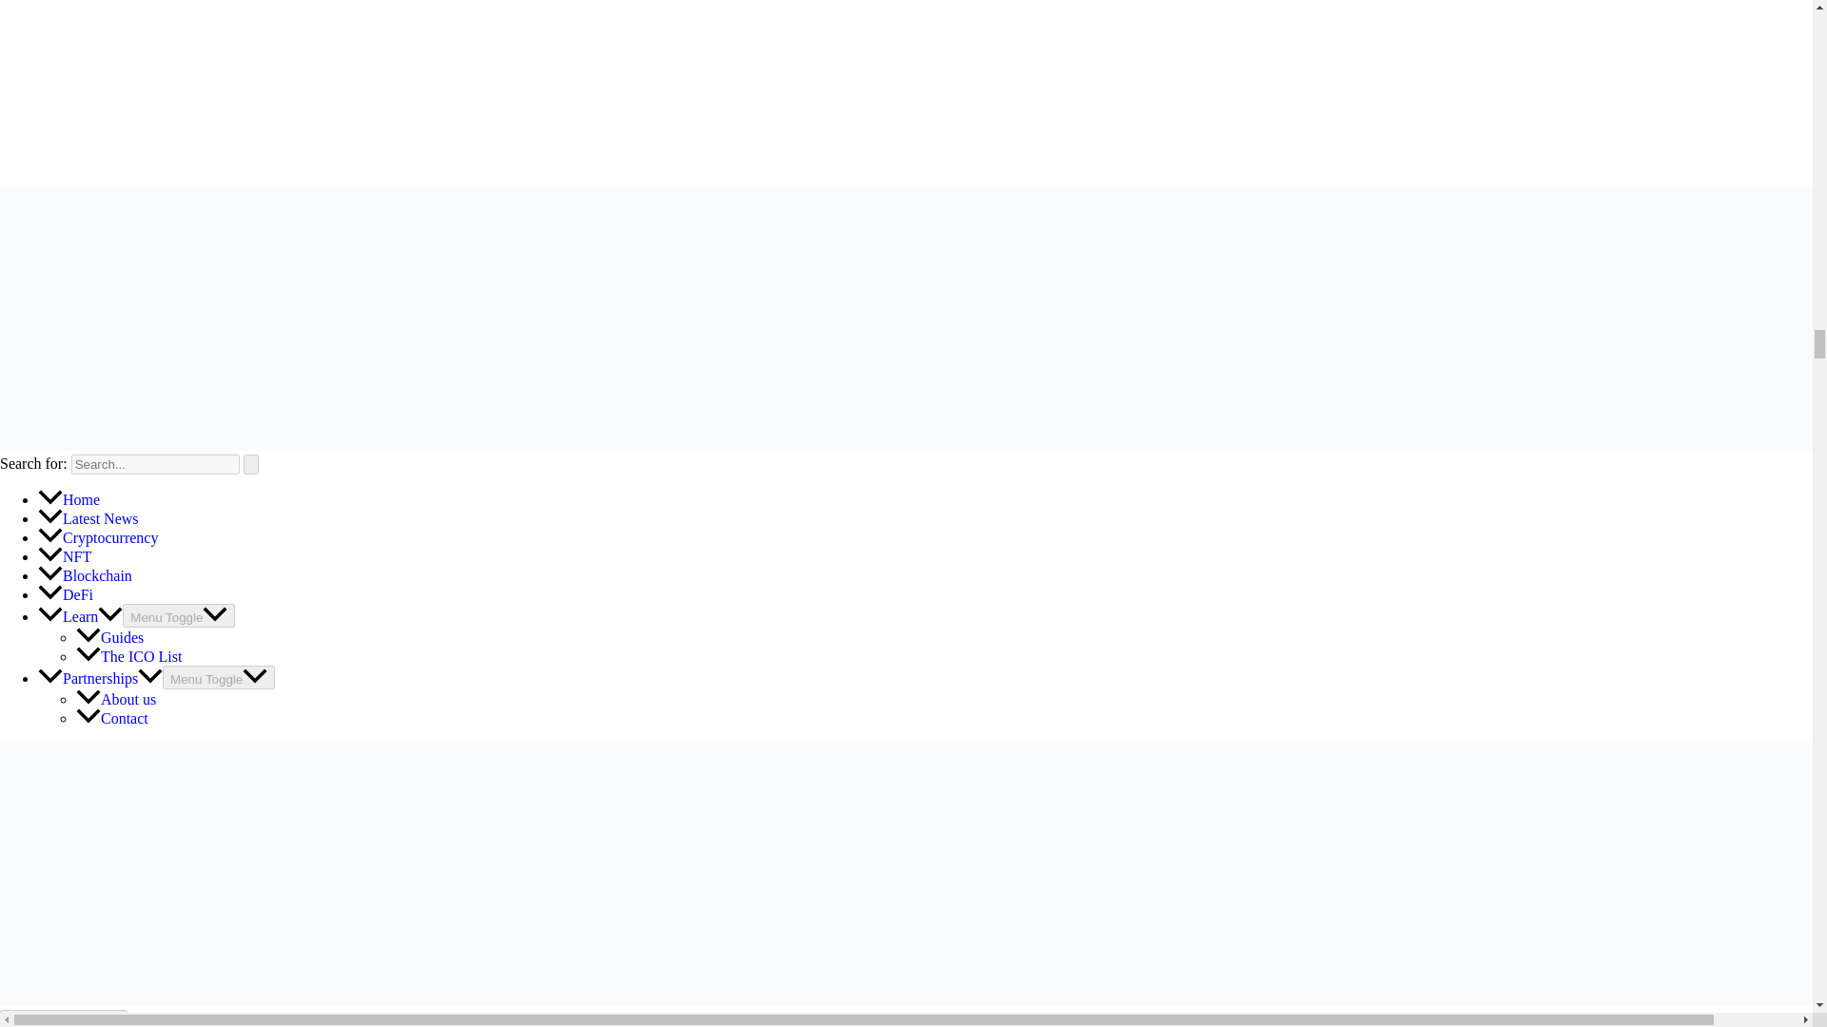  I want to click on DeFi, so click(65, 593).